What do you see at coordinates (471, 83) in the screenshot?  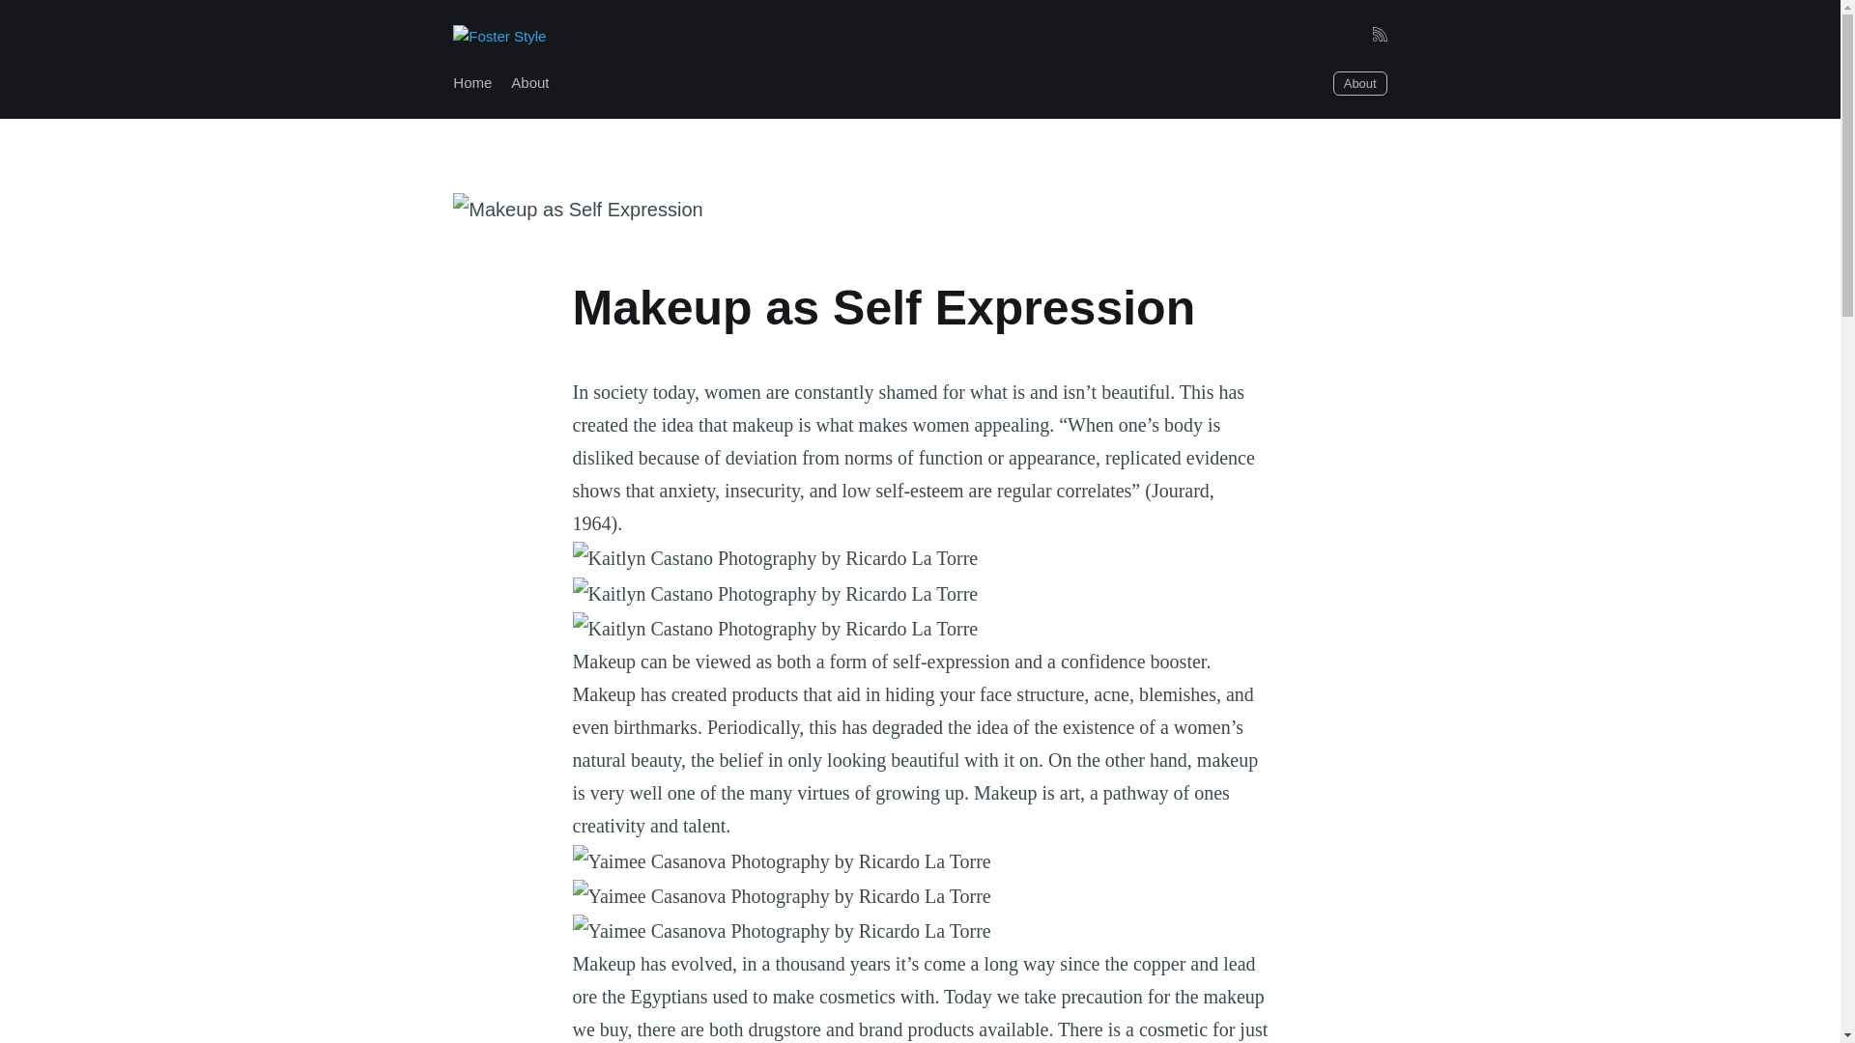 I see `Home` at bounding box center [471, 83].